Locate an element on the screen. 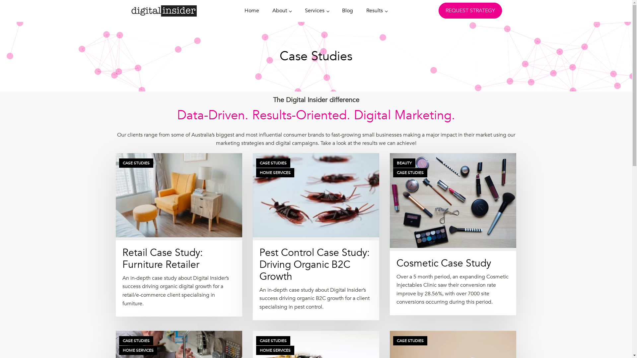 Image resolution: width=637 pixels, height=358 pixels. Results is located at coordinates (377, 11).